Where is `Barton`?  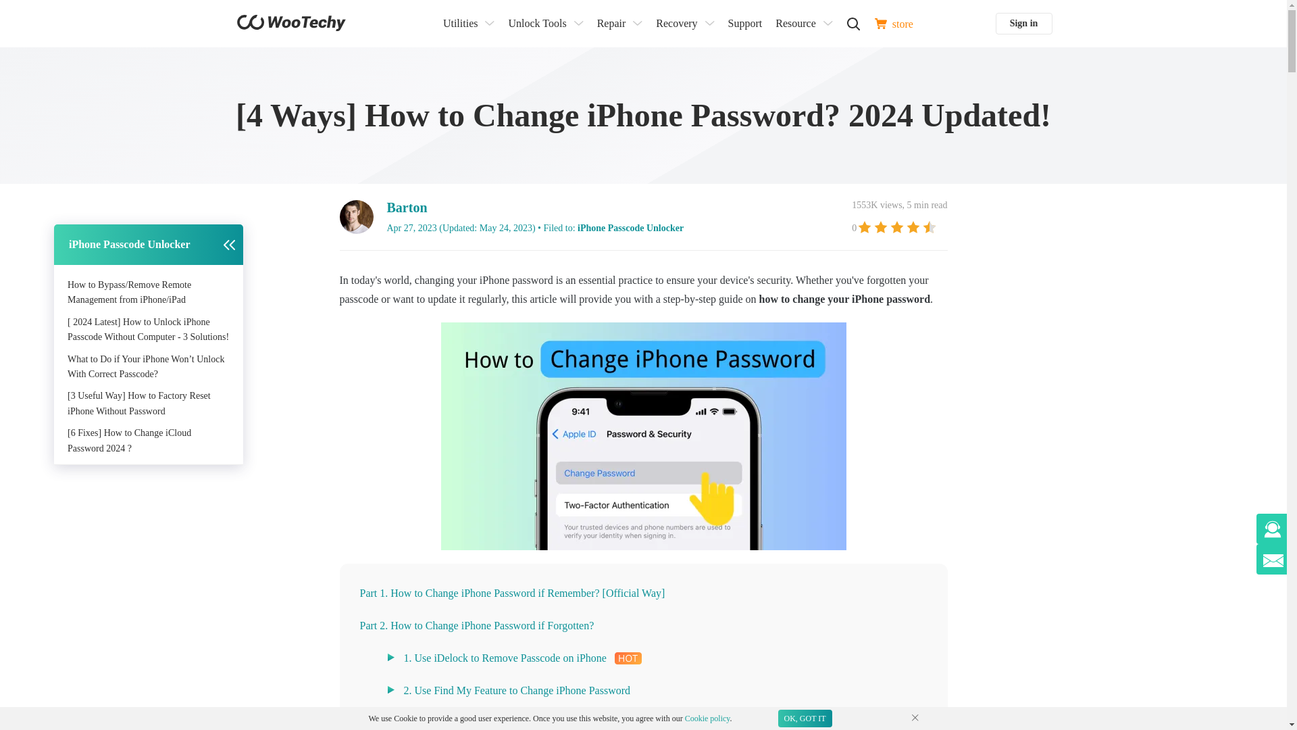
Barton is located at coordinates (407, 207).